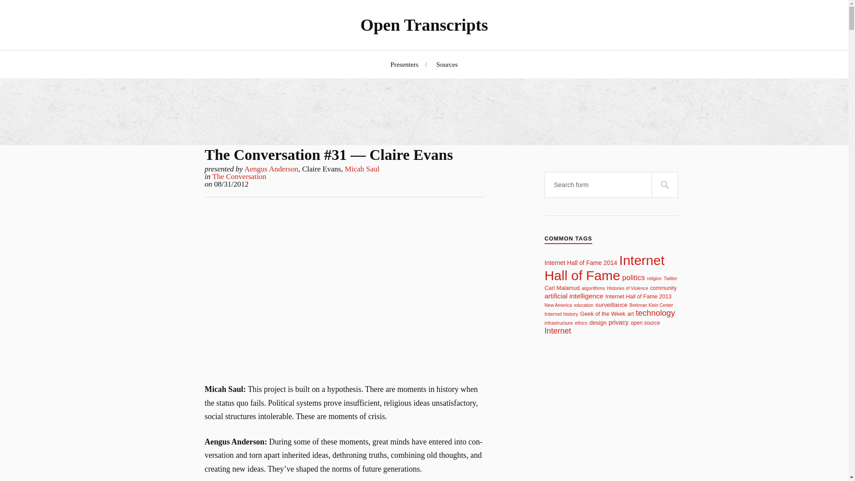 The image size is (855, 481). Describe the element at coordinates (611, 305) in the screenshot. I see `50 topics` at that location.